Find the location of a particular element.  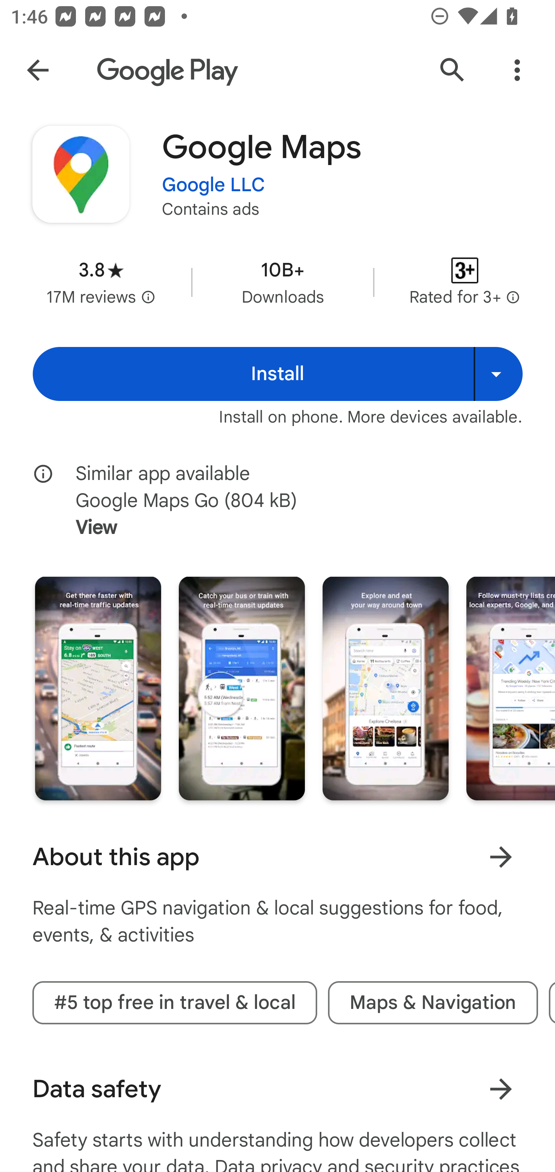

Average rating 3.8 stars in 17 million reviews is located at coordinates (101, 282).